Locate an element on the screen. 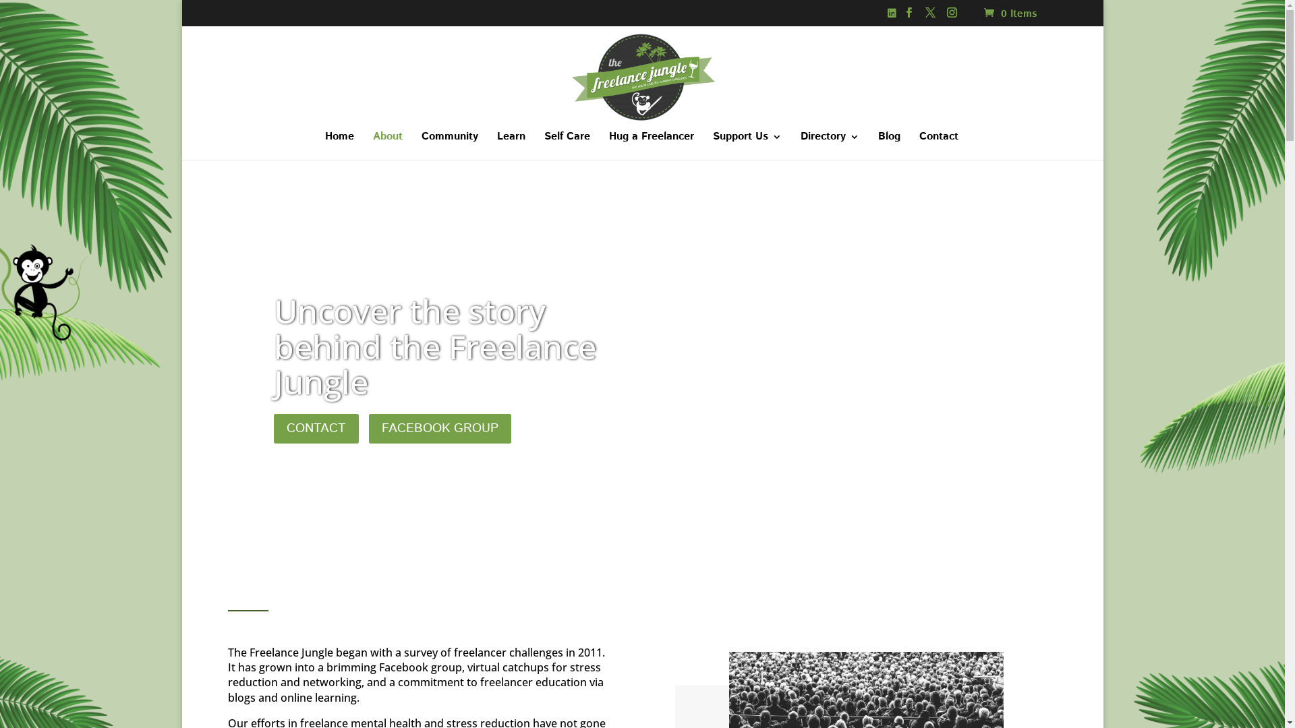  Community is located at coordinates (450, 146).